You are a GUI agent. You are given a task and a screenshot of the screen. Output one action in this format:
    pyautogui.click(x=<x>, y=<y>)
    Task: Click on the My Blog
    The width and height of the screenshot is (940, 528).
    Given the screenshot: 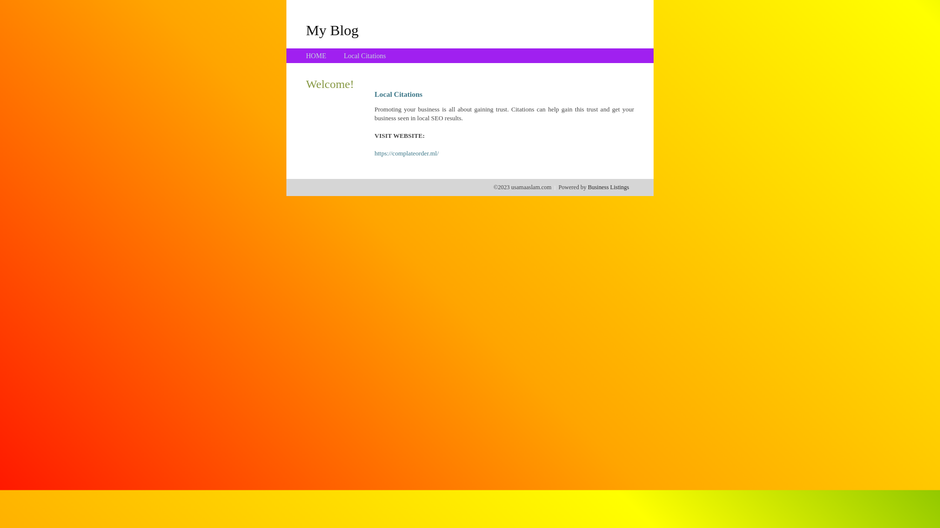 What is the action you would take?
    pyautogui.click(x=332, y=30)
    